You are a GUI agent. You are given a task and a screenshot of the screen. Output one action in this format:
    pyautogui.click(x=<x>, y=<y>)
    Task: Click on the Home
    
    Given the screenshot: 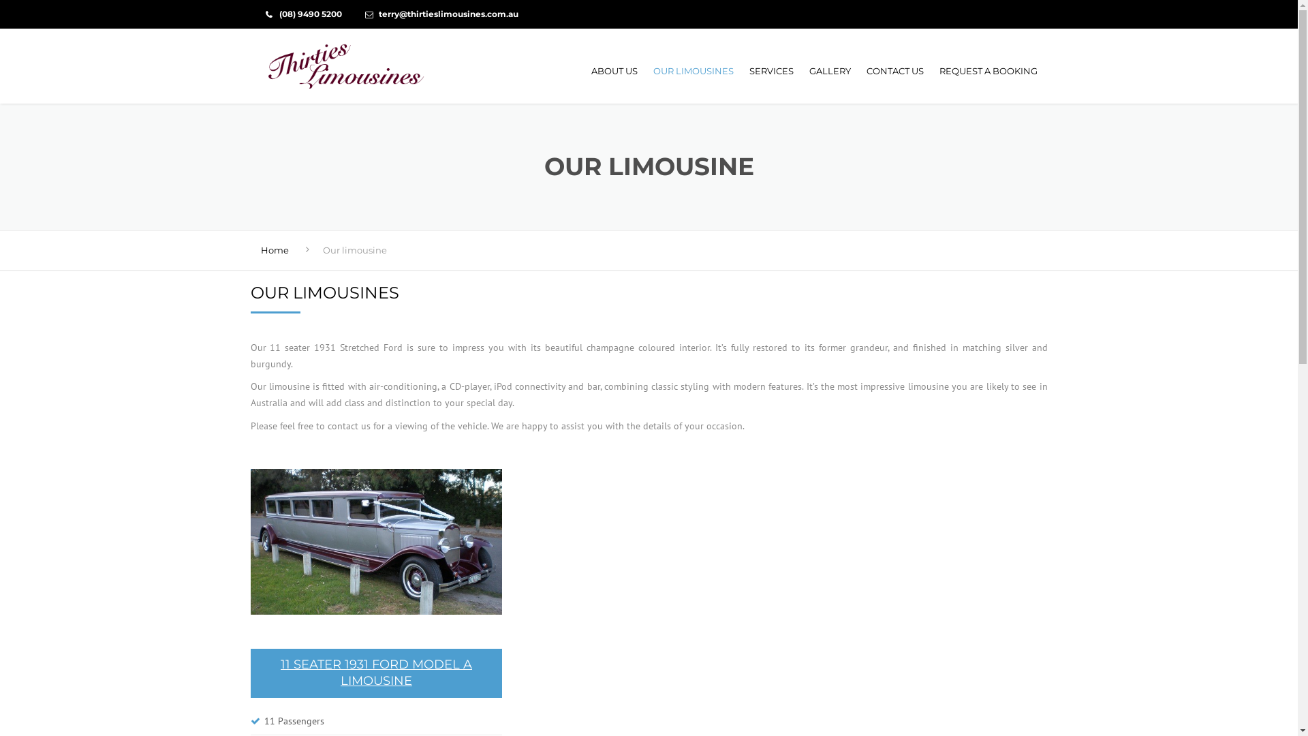 What is the action you would take?
    pyautogui.click(x=274, y=250)
    